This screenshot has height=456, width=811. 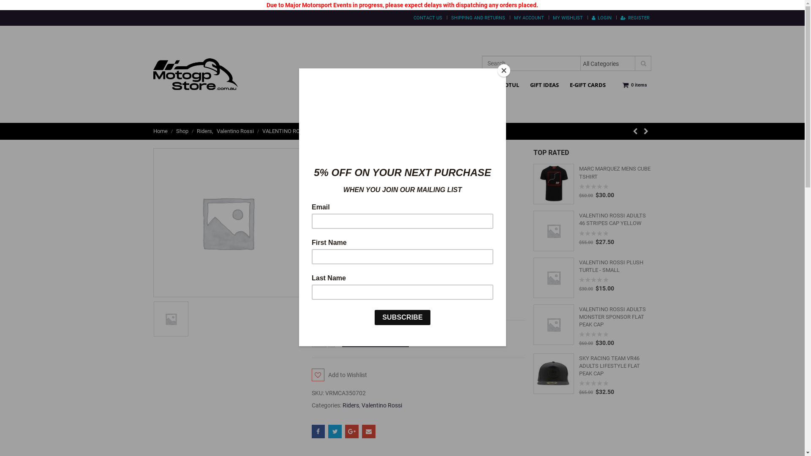 What do you see at coordinates (544, 84) in the screenshot?
I see `GIFT IDEAS` at bounding box center [544, 84].